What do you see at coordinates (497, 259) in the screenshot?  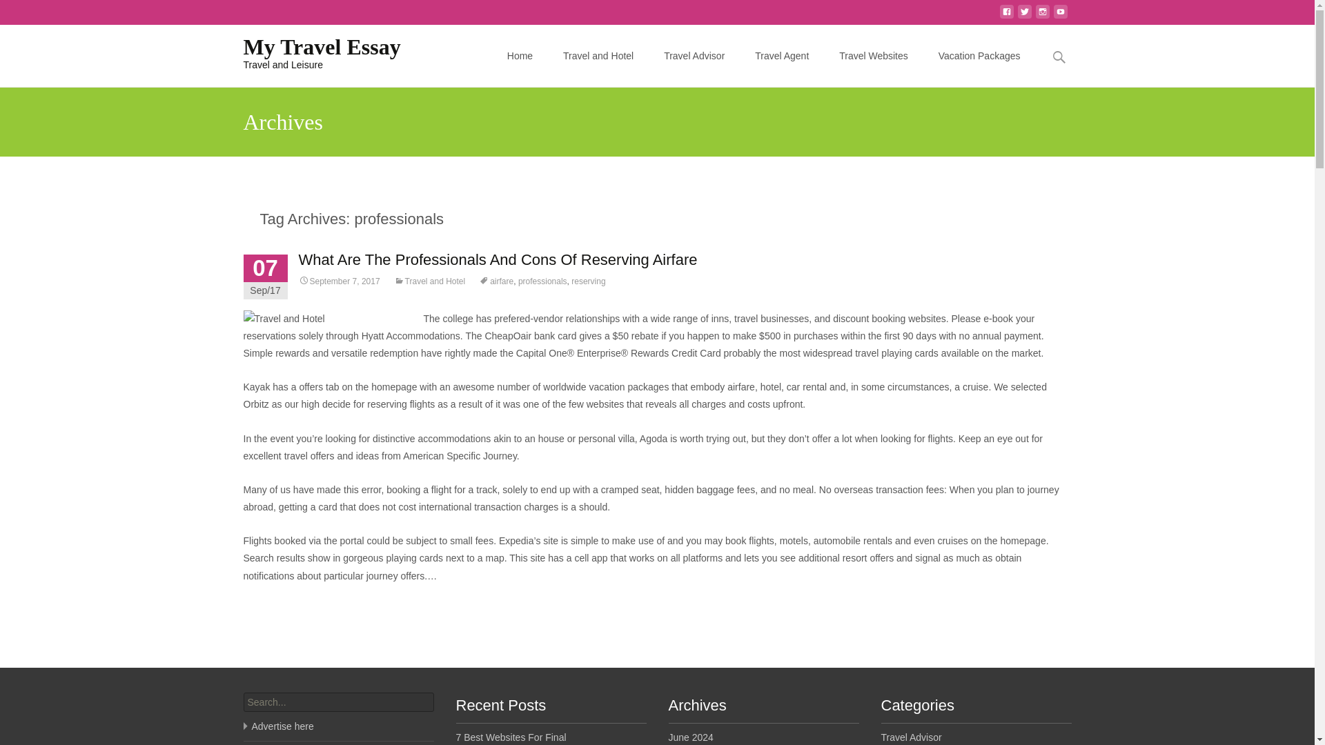 I see `Search for:` at bounding box center [497, 259].